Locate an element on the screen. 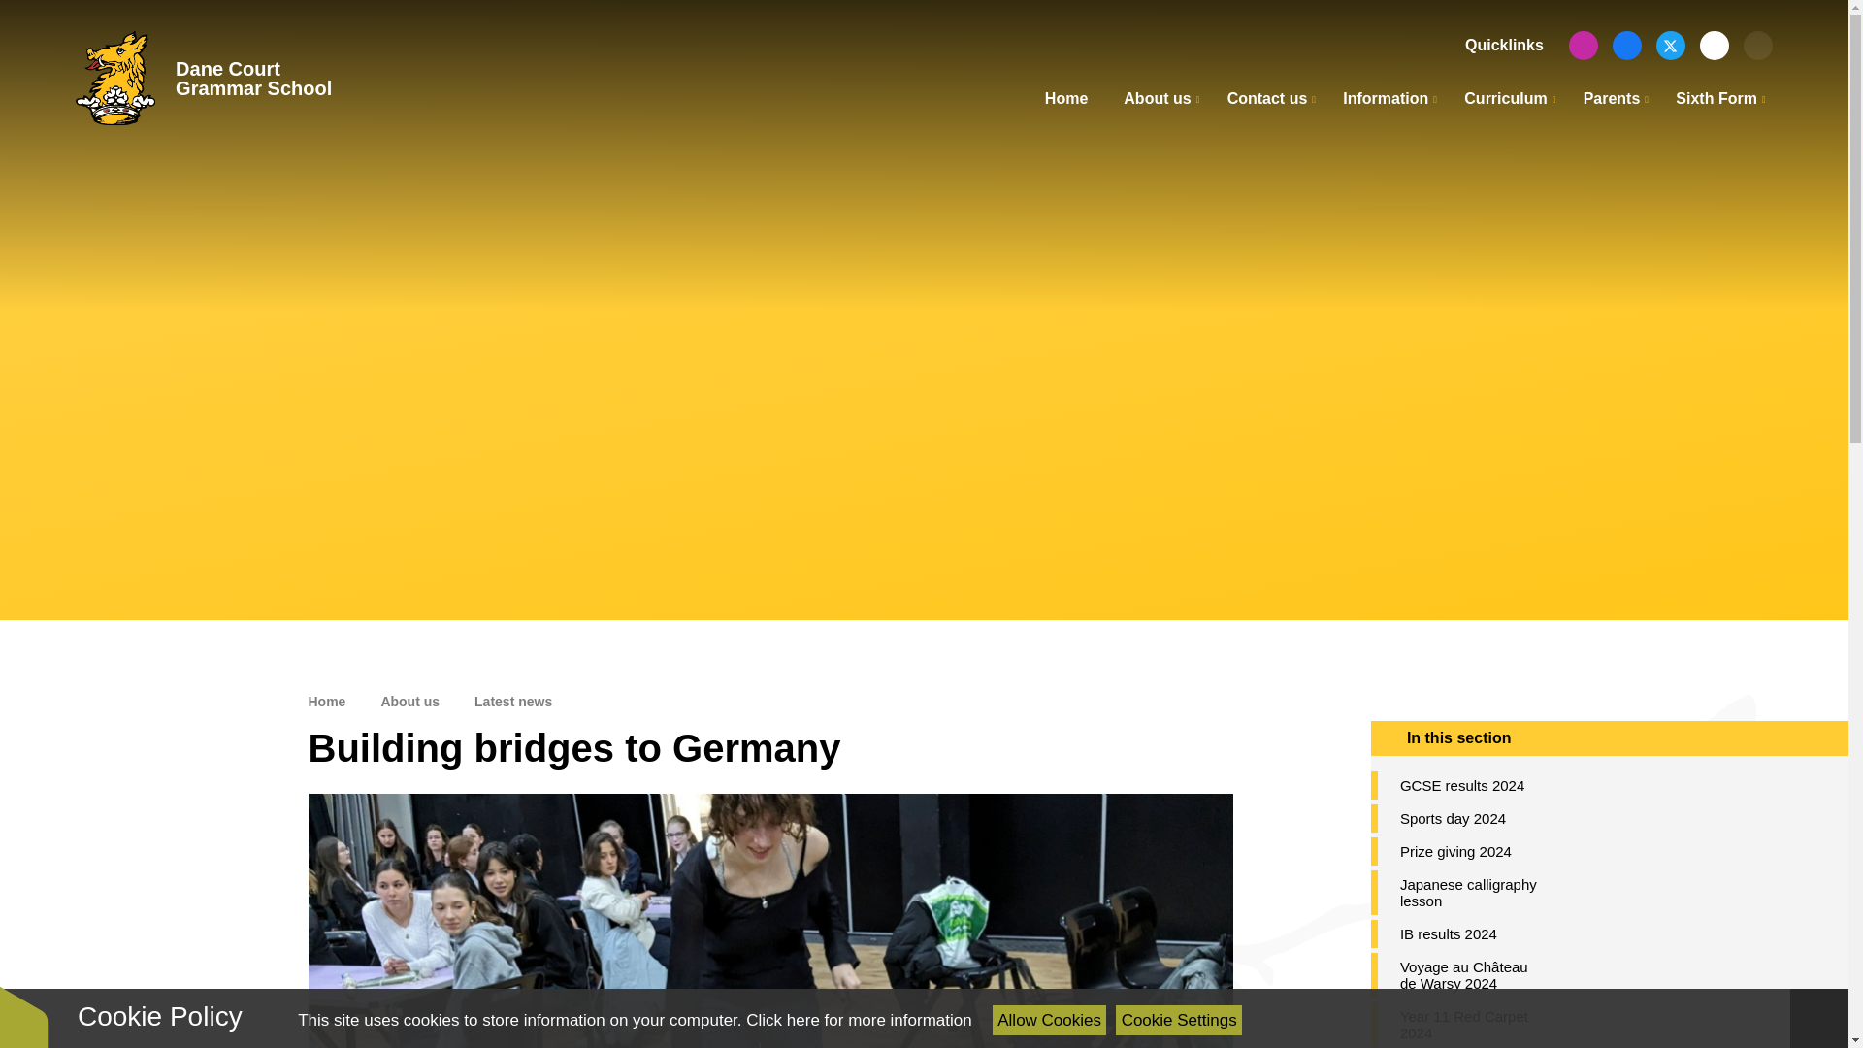 The width and height of the screenshot is (1863, 1048). Instagram is located at coordinates (1584, 45).